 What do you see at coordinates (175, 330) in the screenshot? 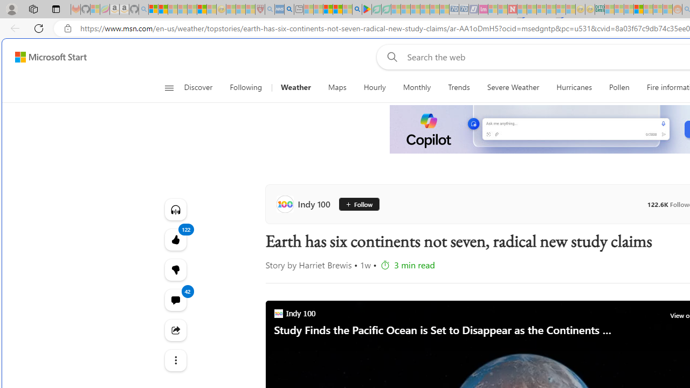
I see `Share this story` at bounding box center [175, 330].